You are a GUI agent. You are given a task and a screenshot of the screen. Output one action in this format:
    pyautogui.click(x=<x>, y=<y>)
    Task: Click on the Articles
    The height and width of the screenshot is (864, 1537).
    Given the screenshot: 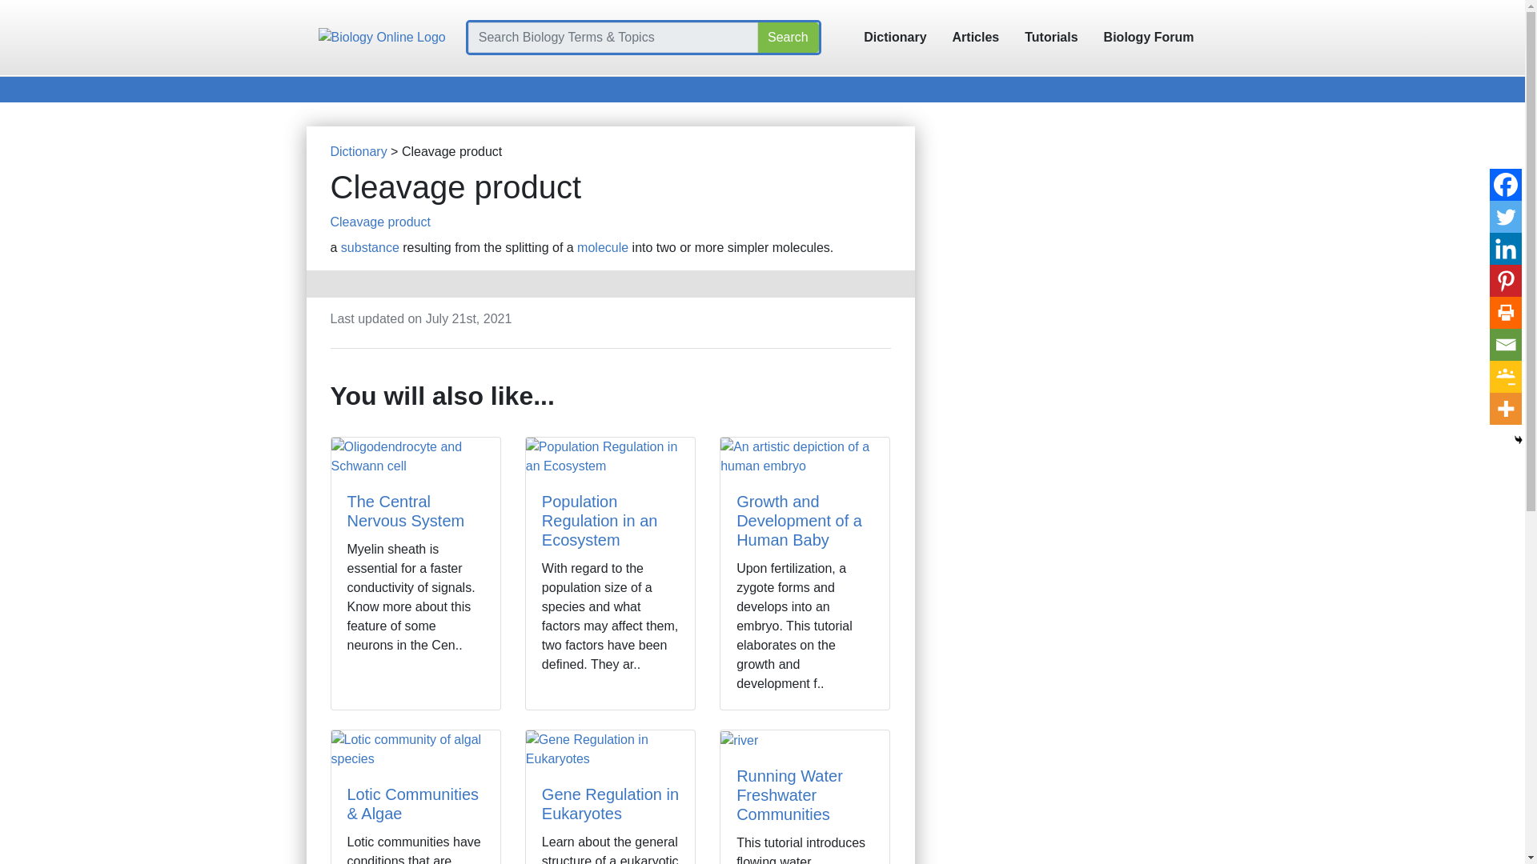 What is the action you would take?
    pyautogui.click(x=976, y=37)
    